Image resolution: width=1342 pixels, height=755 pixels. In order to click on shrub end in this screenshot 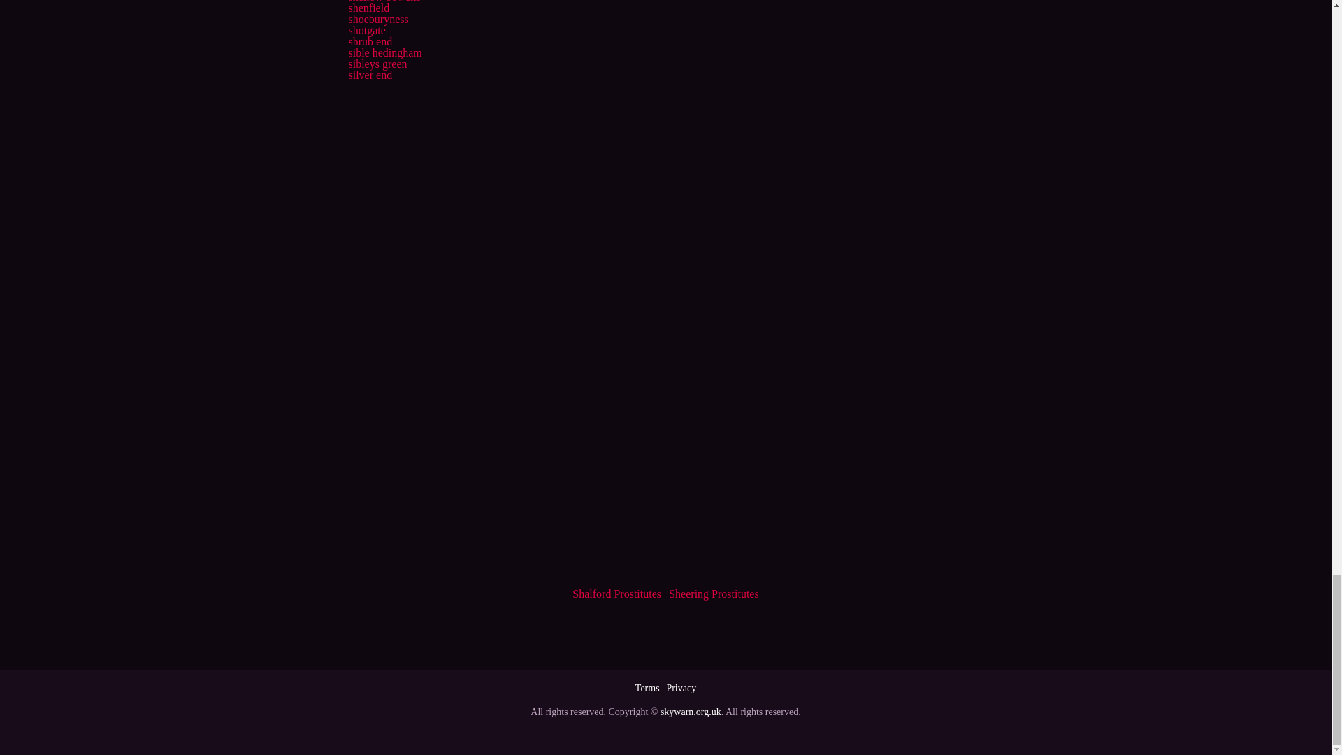, I will do `click(369, 41)`.